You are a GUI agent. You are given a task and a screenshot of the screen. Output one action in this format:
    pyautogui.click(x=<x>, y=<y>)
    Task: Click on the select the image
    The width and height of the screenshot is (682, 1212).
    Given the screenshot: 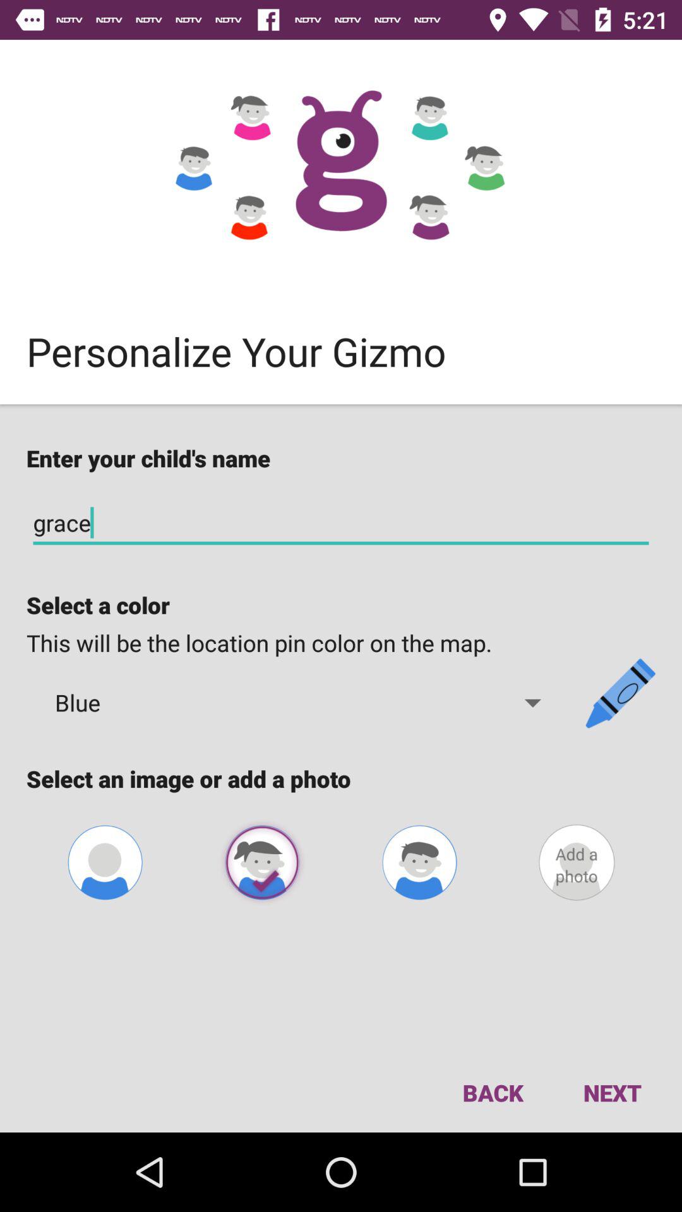 What is the action you would take?
    pyautogui.click(x=262, y=862)
    